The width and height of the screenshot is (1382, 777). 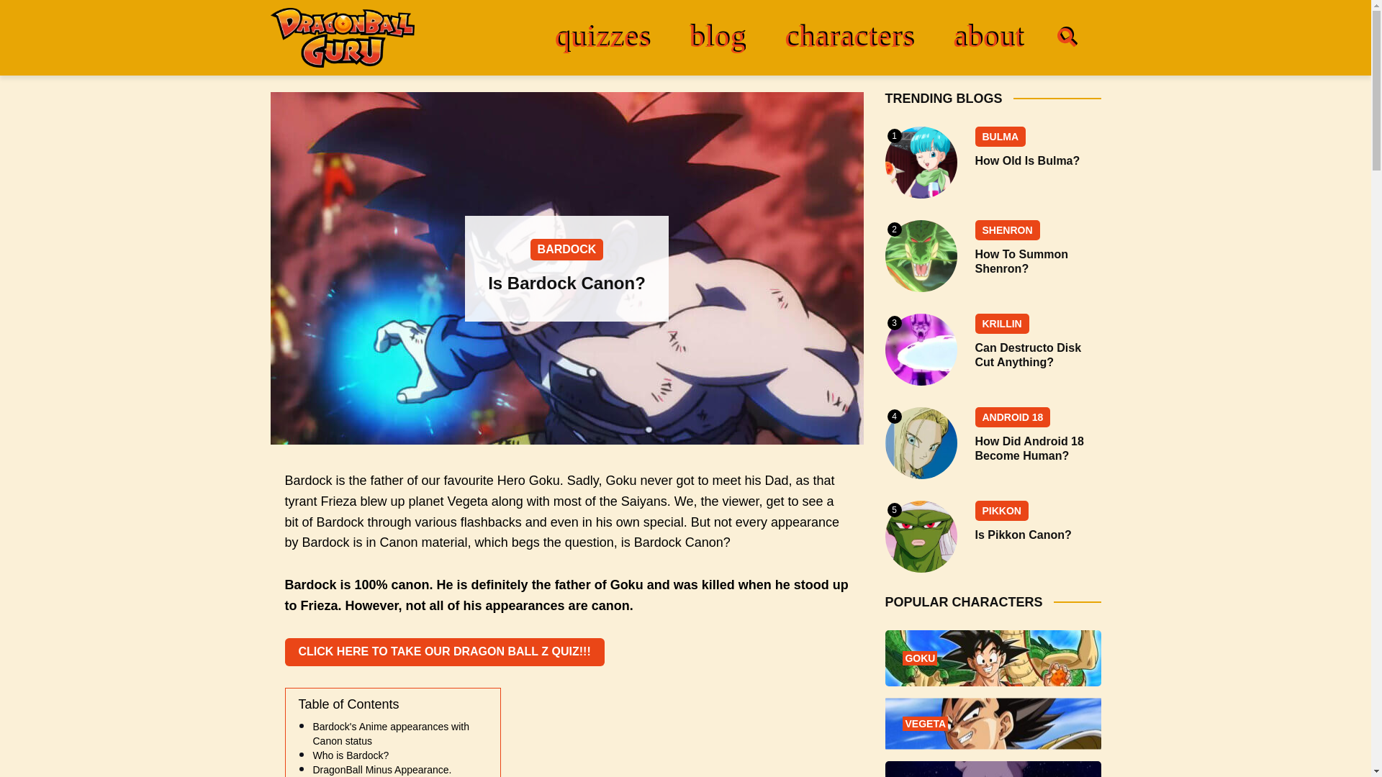 I want to click on about, so click(x=988, y=36).